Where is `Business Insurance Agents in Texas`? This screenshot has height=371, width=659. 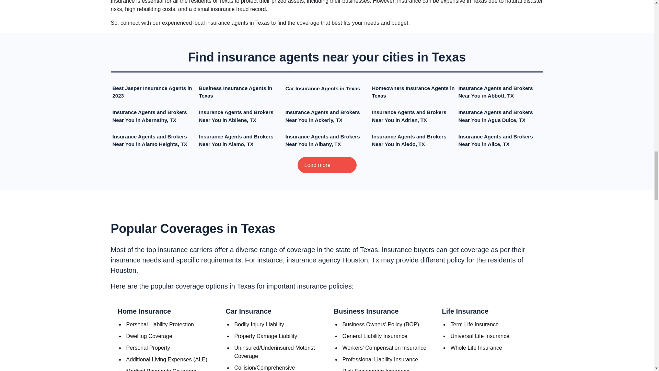 Business Insurance Agents in Texas is located at coordinates (240, 92).